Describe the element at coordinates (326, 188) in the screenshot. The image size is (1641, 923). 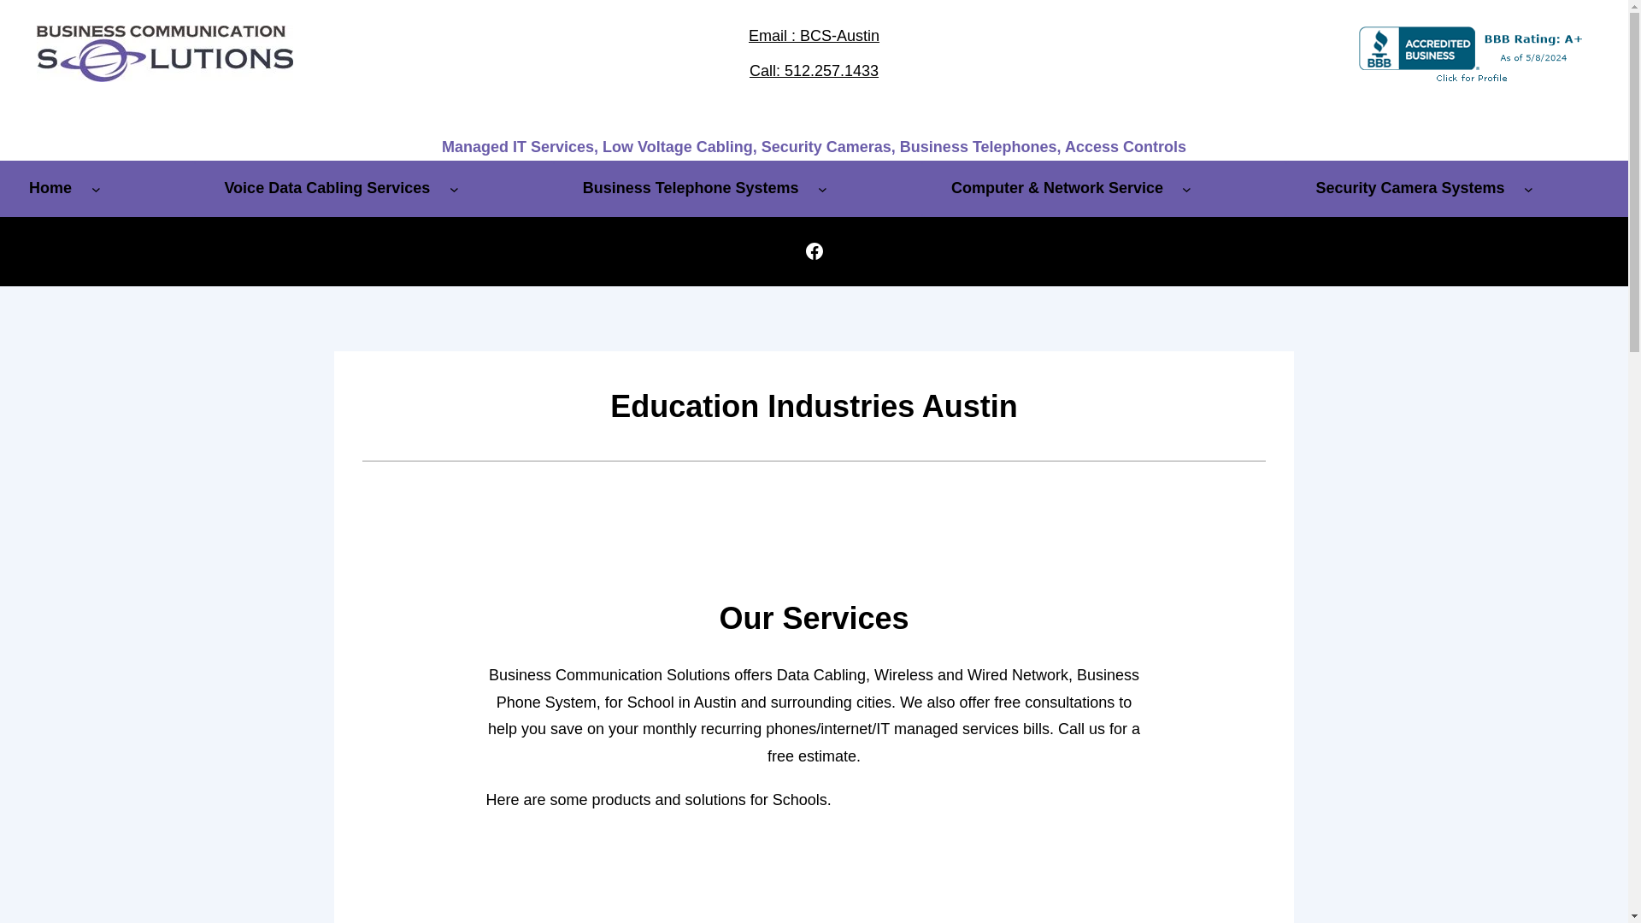
I see `Voice Data Cabling Services` at that location.